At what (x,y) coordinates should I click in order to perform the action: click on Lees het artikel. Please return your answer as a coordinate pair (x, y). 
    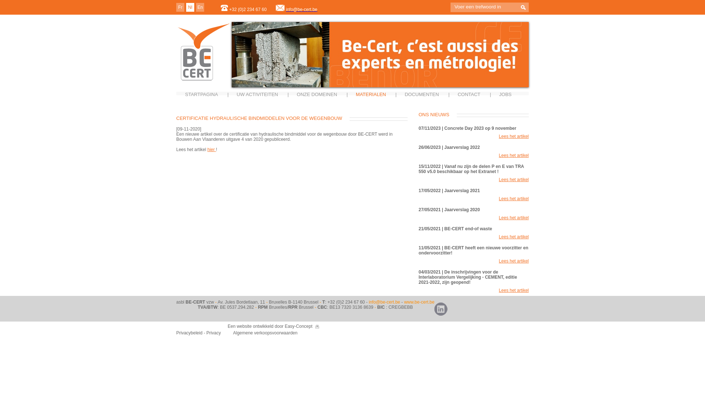
    Looking at the image, I should click on (514, 237).